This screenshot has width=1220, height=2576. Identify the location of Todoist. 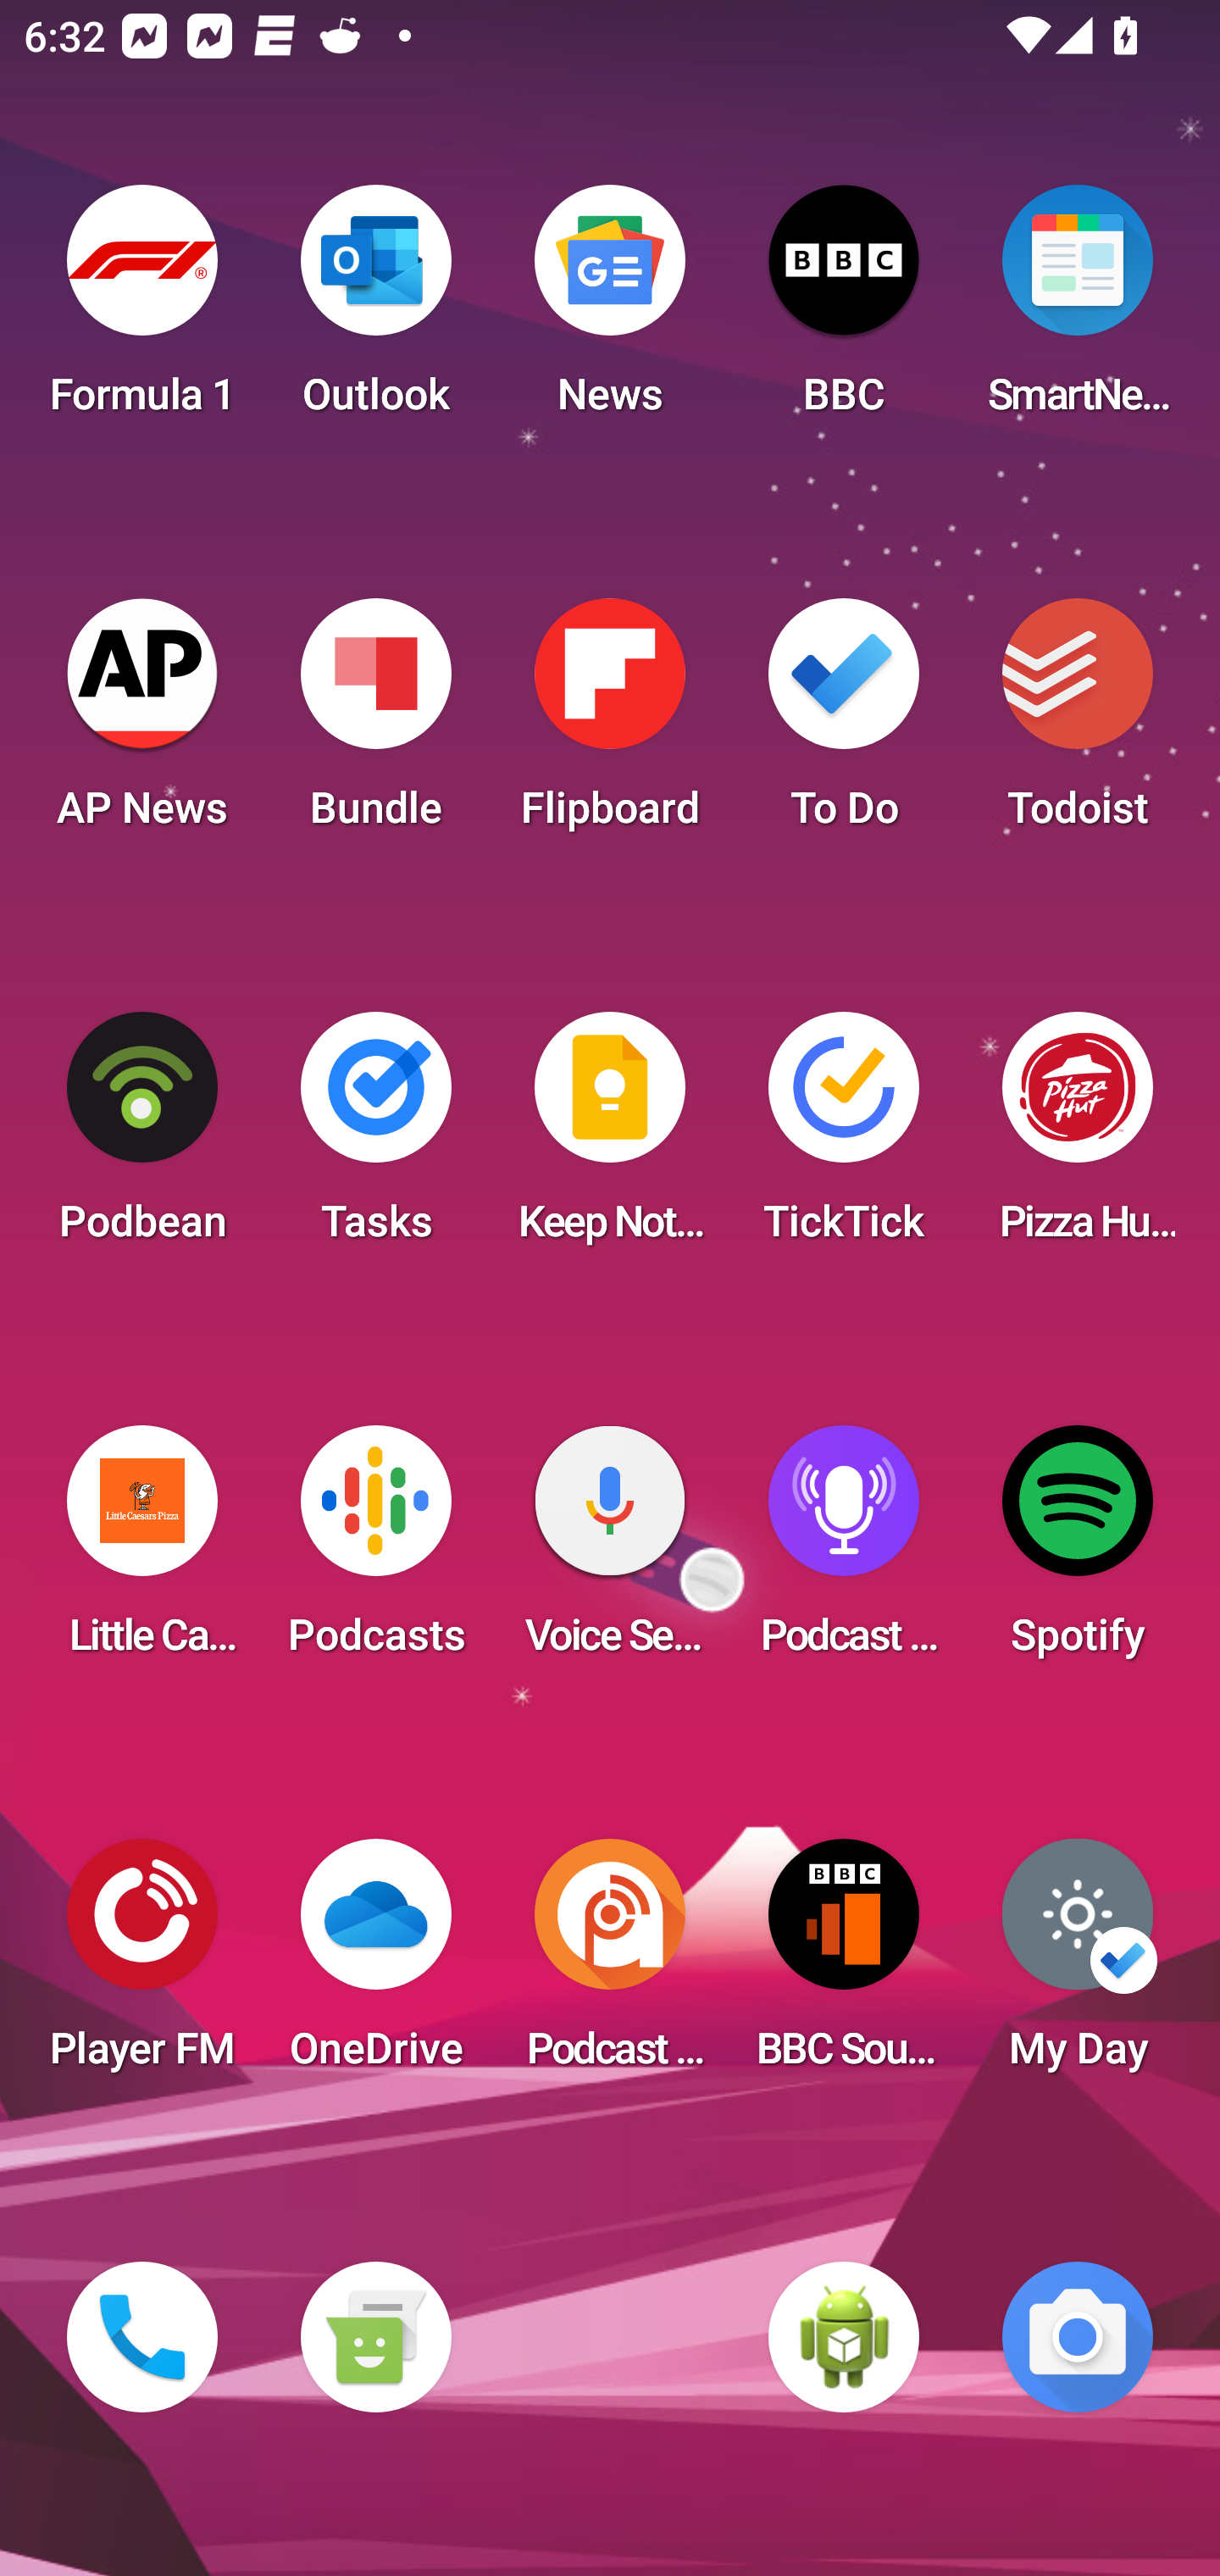
(1078, 724).